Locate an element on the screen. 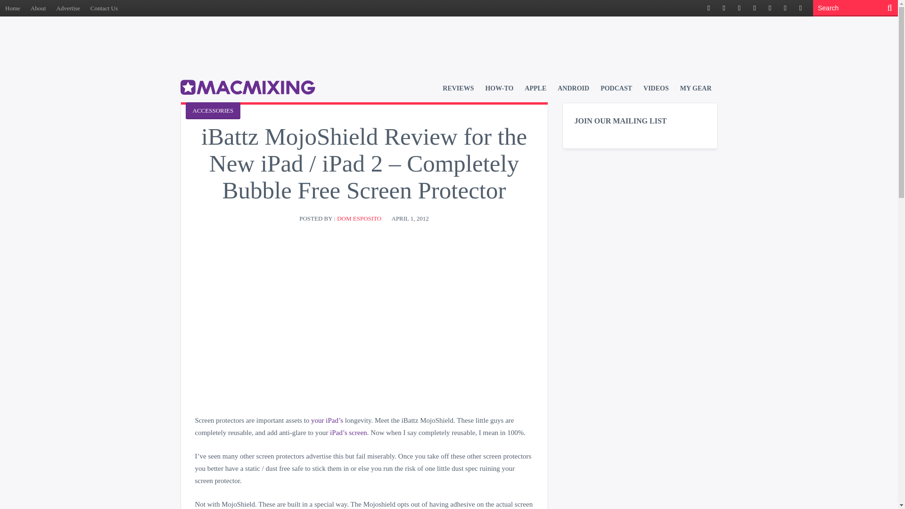 The width and height of the screenshot is (905, 509). Posts by Dom Esposito is located at coordinates (359, 218).